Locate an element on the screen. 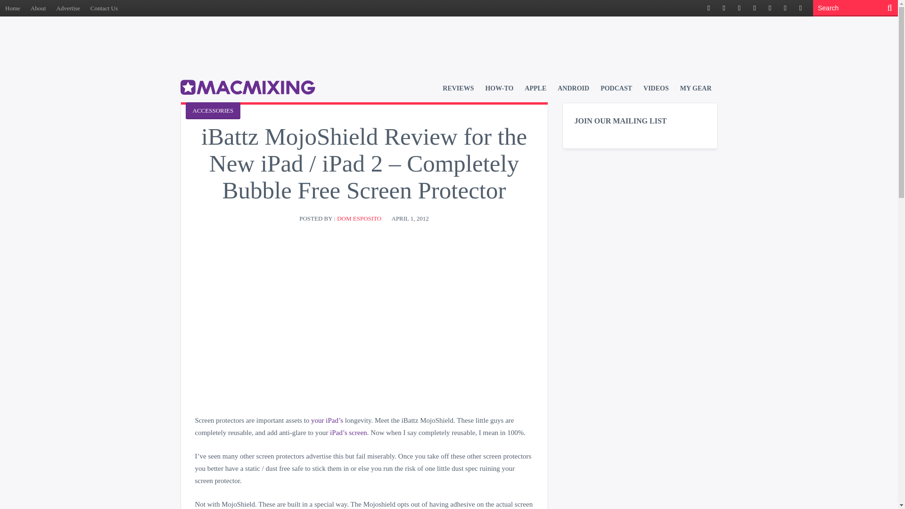 The width and height of the screenshot is (905, 509). Posts by Dom Esposito is located at coordinates (359, 218).